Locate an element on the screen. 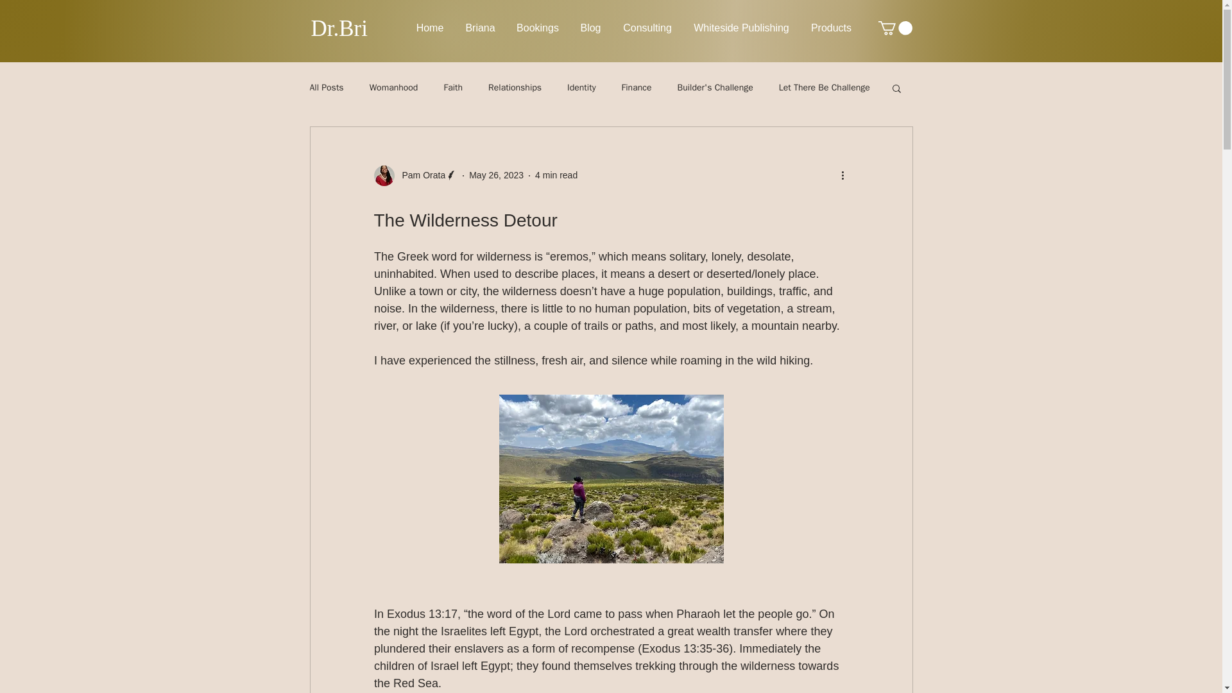 This screenshot has width=1232, height=693. Let There Be Challenge is located at coordinates (824, 87).